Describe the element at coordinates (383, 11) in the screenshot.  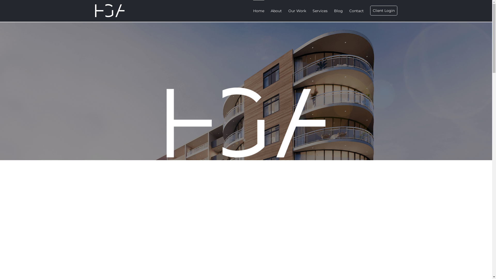
I see `Client Login` at that location.